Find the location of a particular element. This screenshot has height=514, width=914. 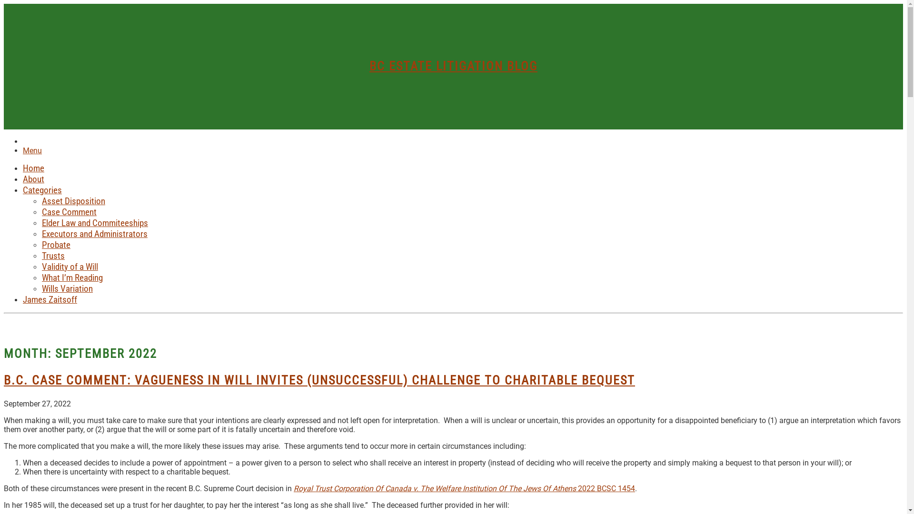

Home is located at coordinates (33, 168).